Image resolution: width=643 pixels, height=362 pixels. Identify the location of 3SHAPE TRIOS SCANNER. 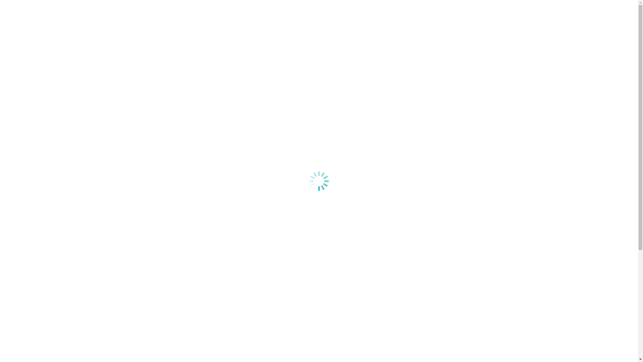
(419, 38).